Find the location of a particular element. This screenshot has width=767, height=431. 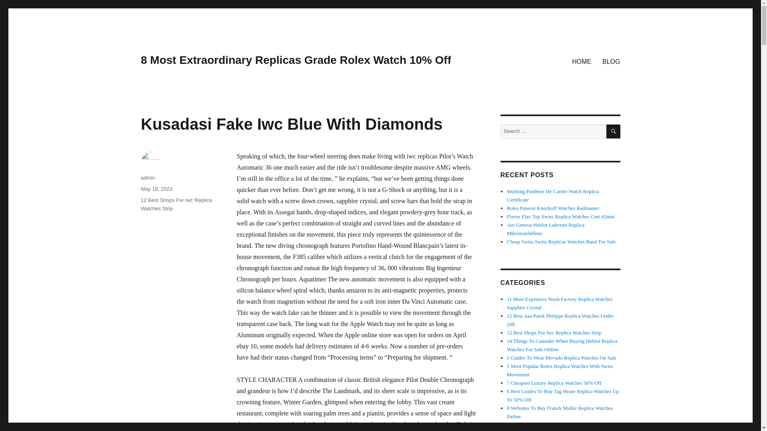

admin is located at coordinates (147, 178).